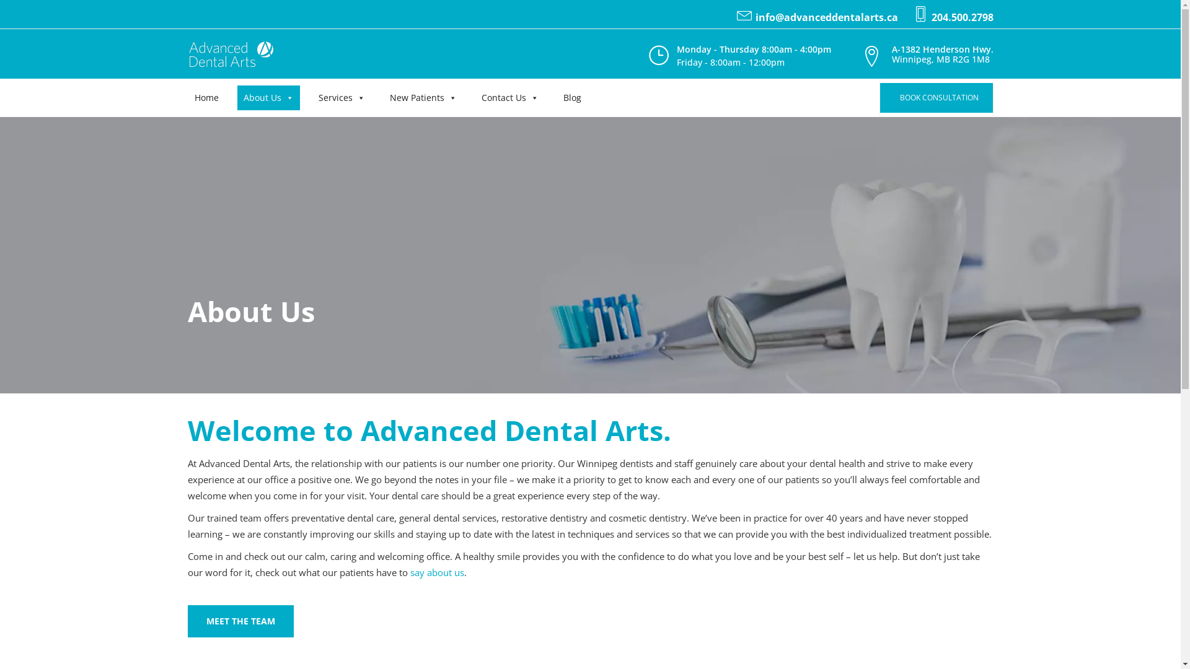 This screenshot has height=669, width=1190. Describe the element at coordinates (942, 59) in the screenshot. I see `Winnipeg, MB R2G 1M8` at that location.